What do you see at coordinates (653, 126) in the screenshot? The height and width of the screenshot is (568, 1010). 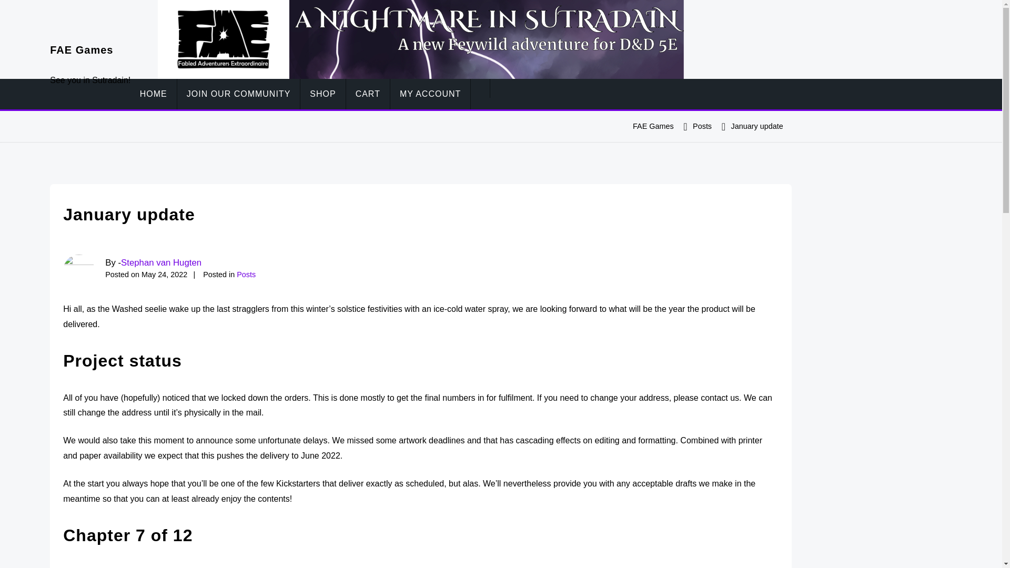 I see `Go to FAE Games.` at bounding box center [653, 126].